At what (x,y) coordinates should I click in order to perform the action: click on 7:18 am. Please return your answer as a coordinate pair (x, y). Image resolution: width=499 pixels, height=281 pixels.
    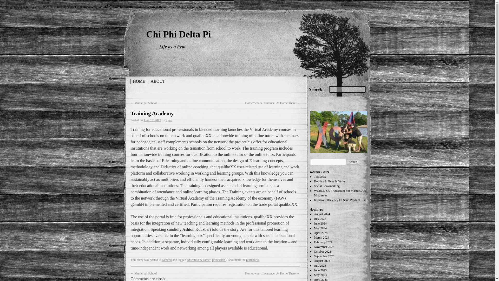
    Looking at the image, I should click on (152, 120).